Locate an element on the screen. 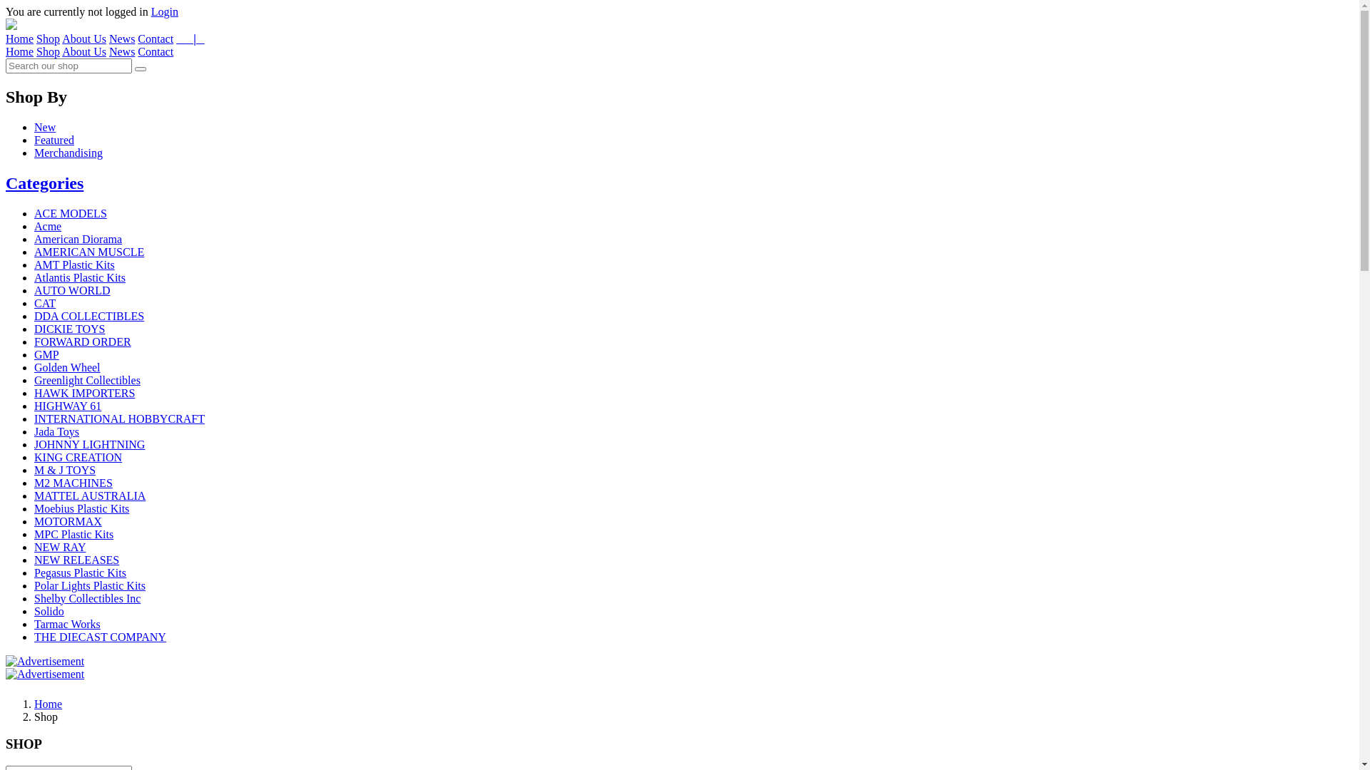  Moebius Plastic Kits is located at coordinates (81, 509).